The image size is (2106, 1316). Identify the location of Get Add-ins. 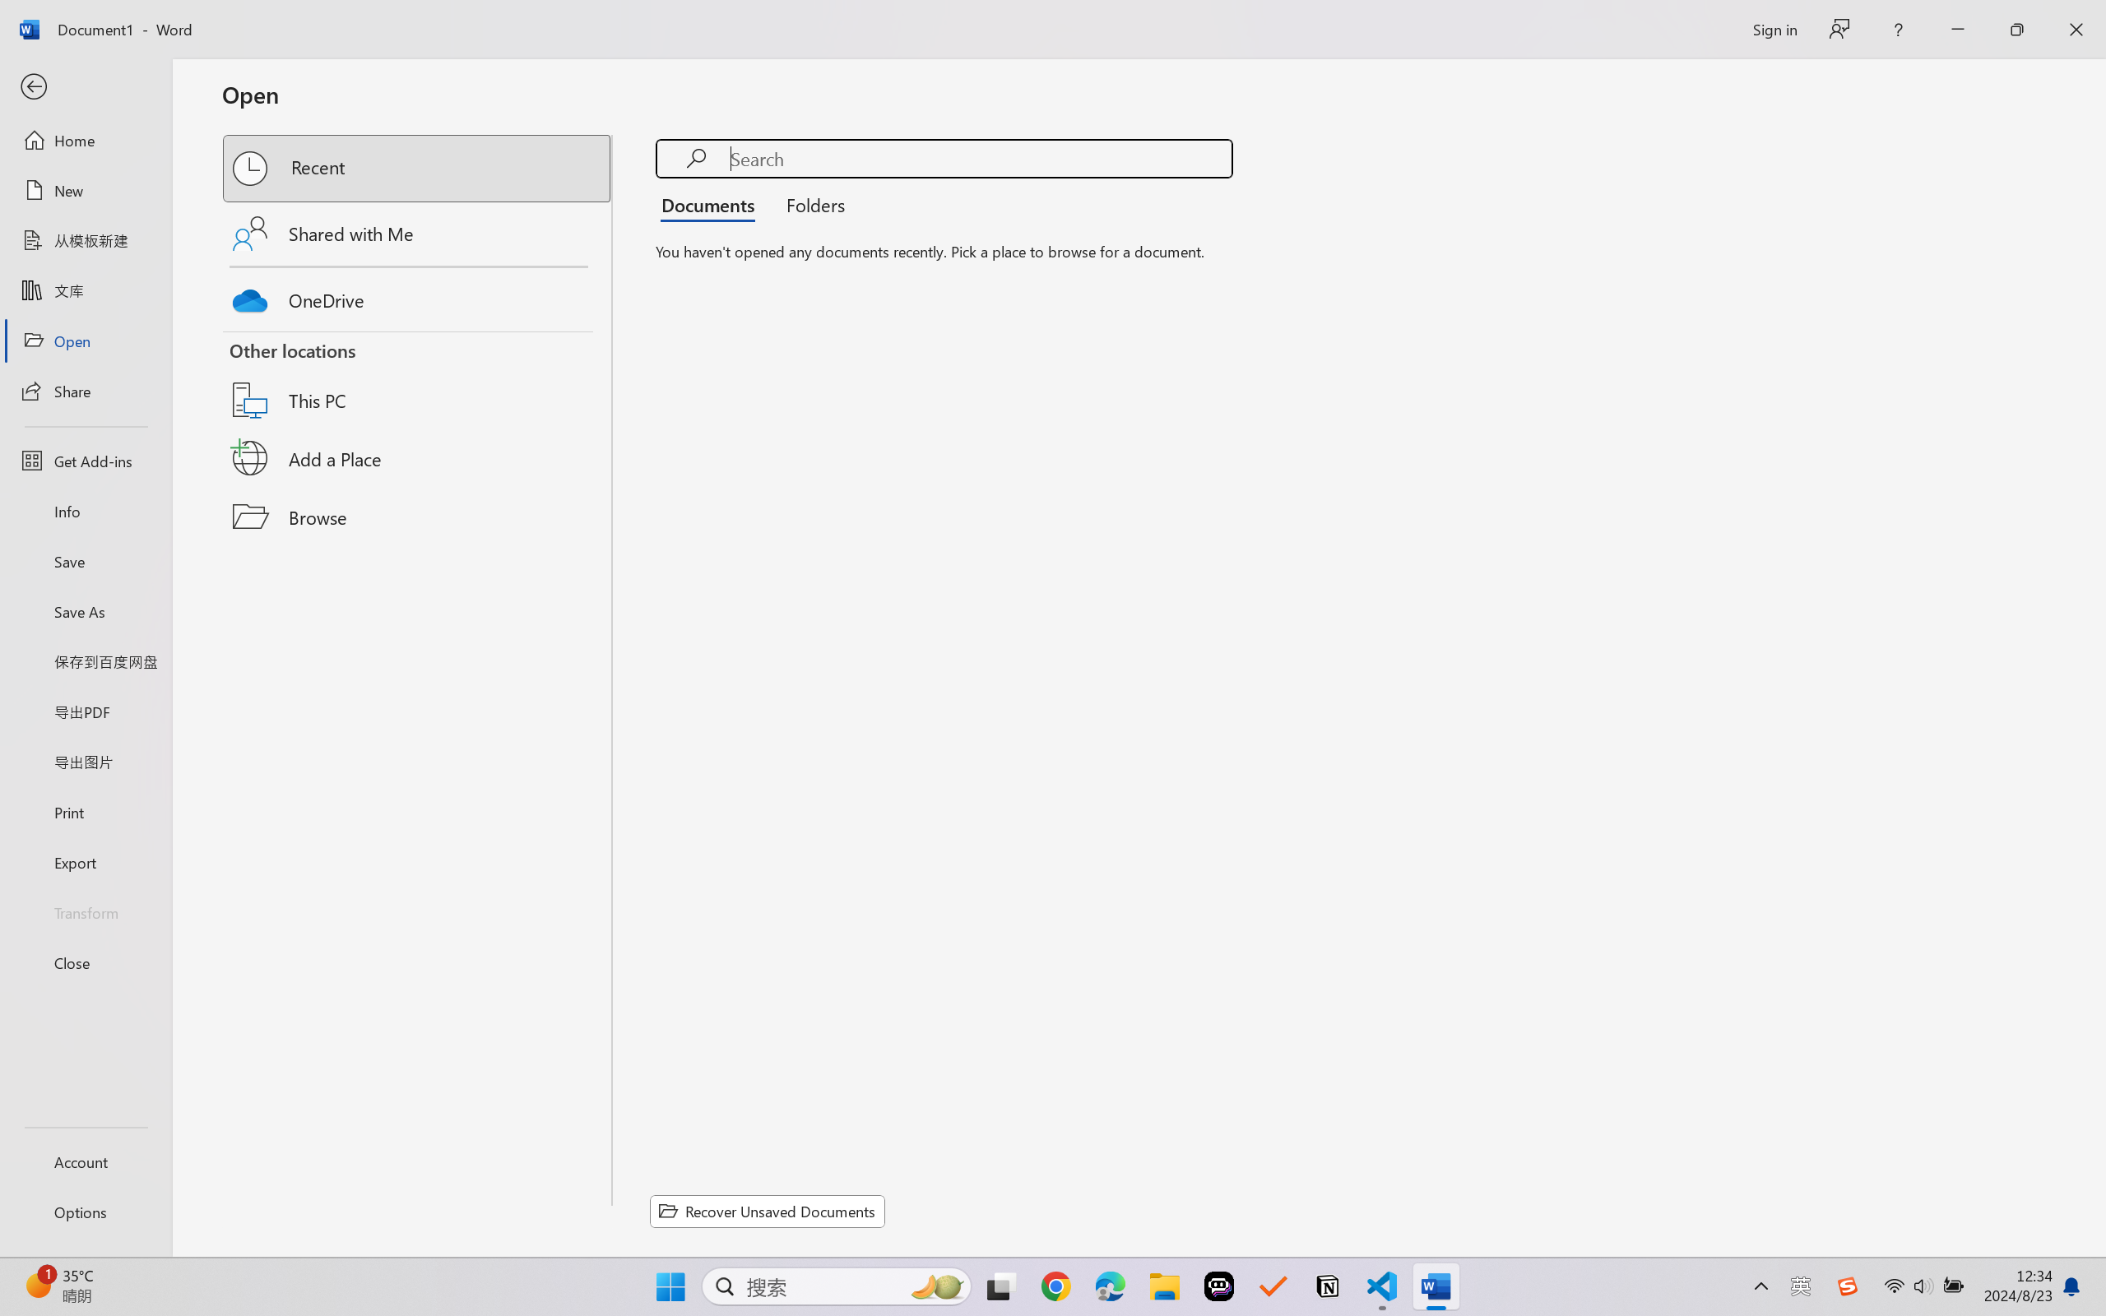
(86, 461).